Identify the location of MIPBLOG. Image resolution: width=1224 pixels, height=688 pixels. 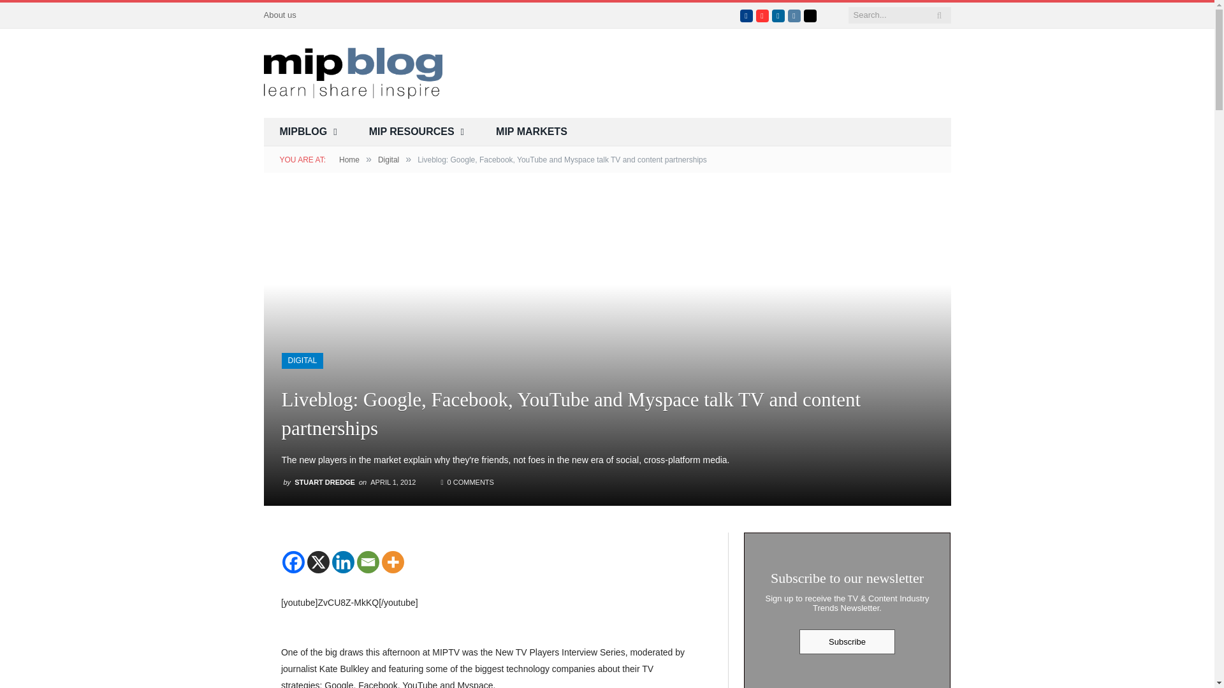
(309, 132).